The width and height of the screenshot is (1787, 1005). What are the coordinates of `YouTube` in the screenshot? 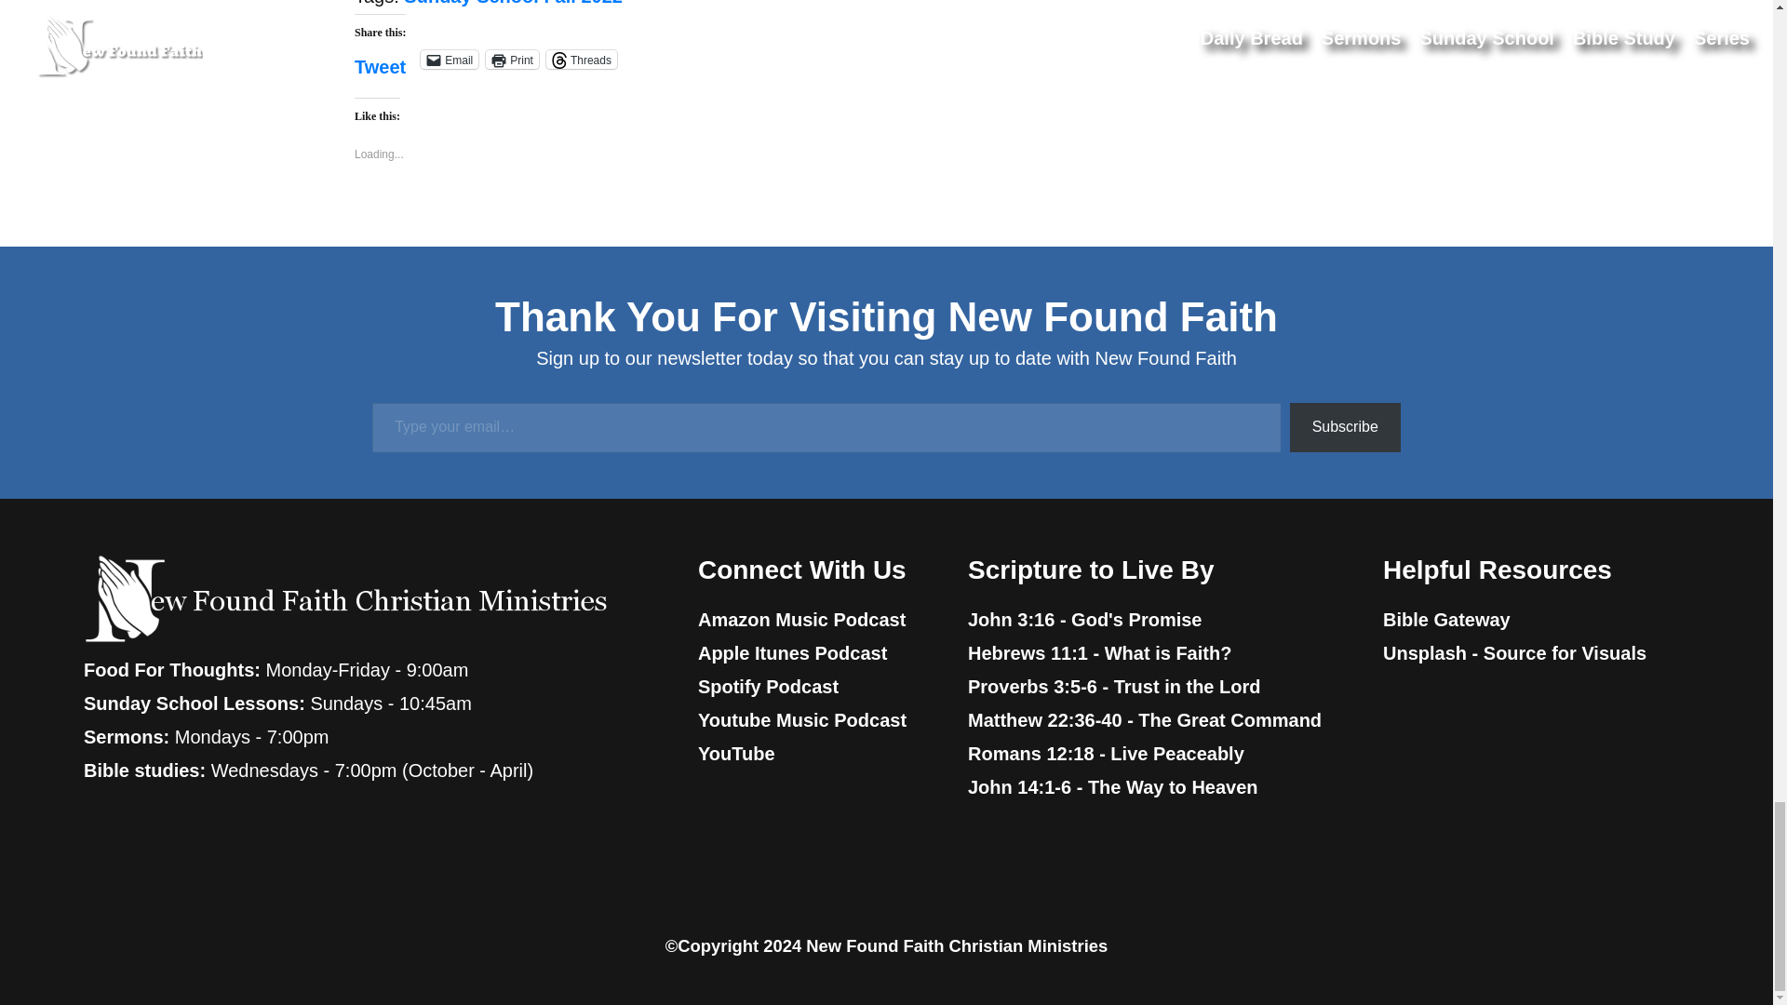 It's located at (737, 754).